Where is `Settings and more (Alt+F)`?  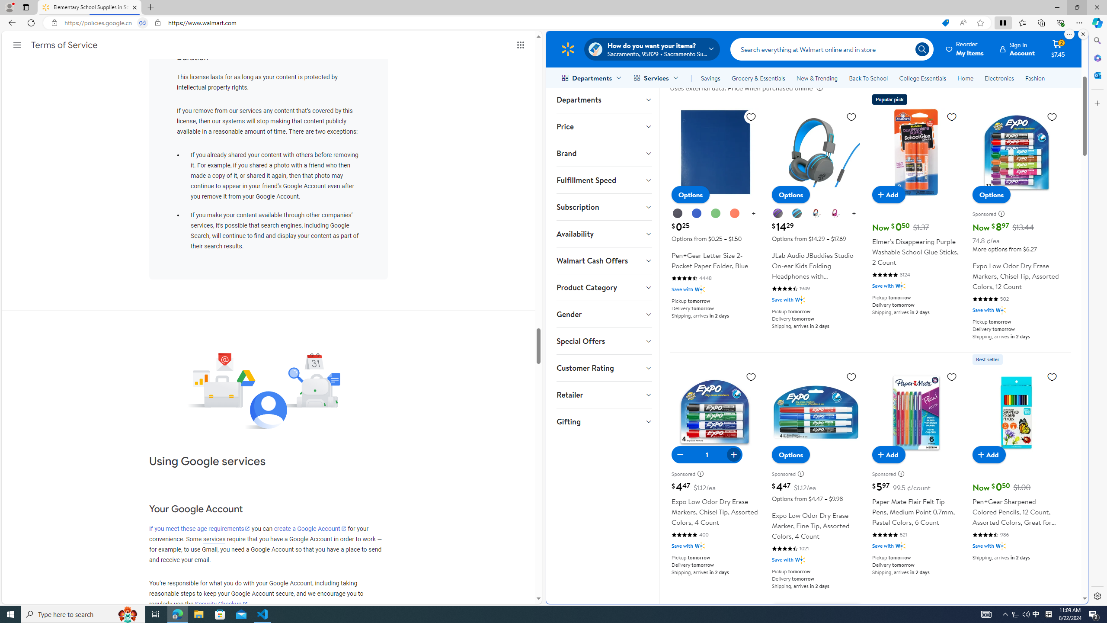
Settings and more (Alt+F) is located at coordinates (1079, 22).